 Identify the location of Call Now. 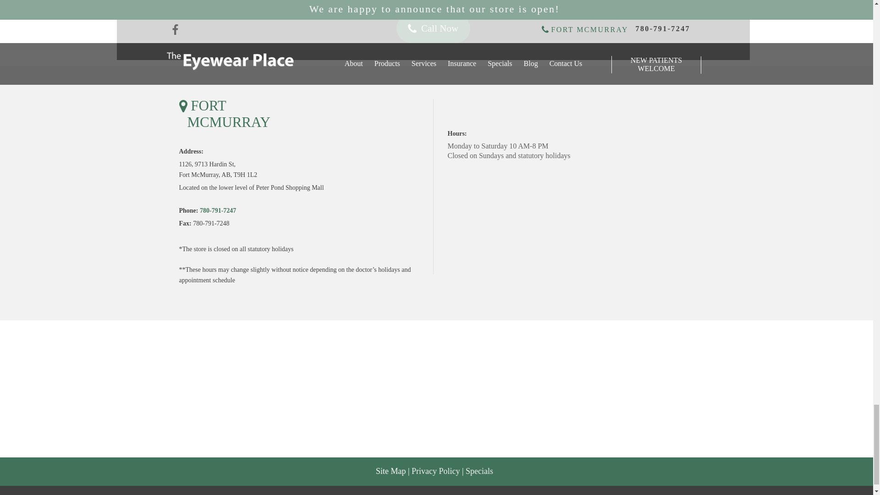
(433, 28).